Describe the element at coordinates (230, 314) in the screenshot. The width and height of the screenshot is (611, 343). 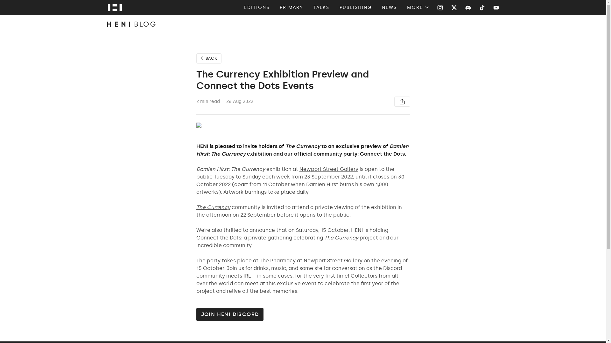
I see `JOIN HENI DISCORD` at that location.